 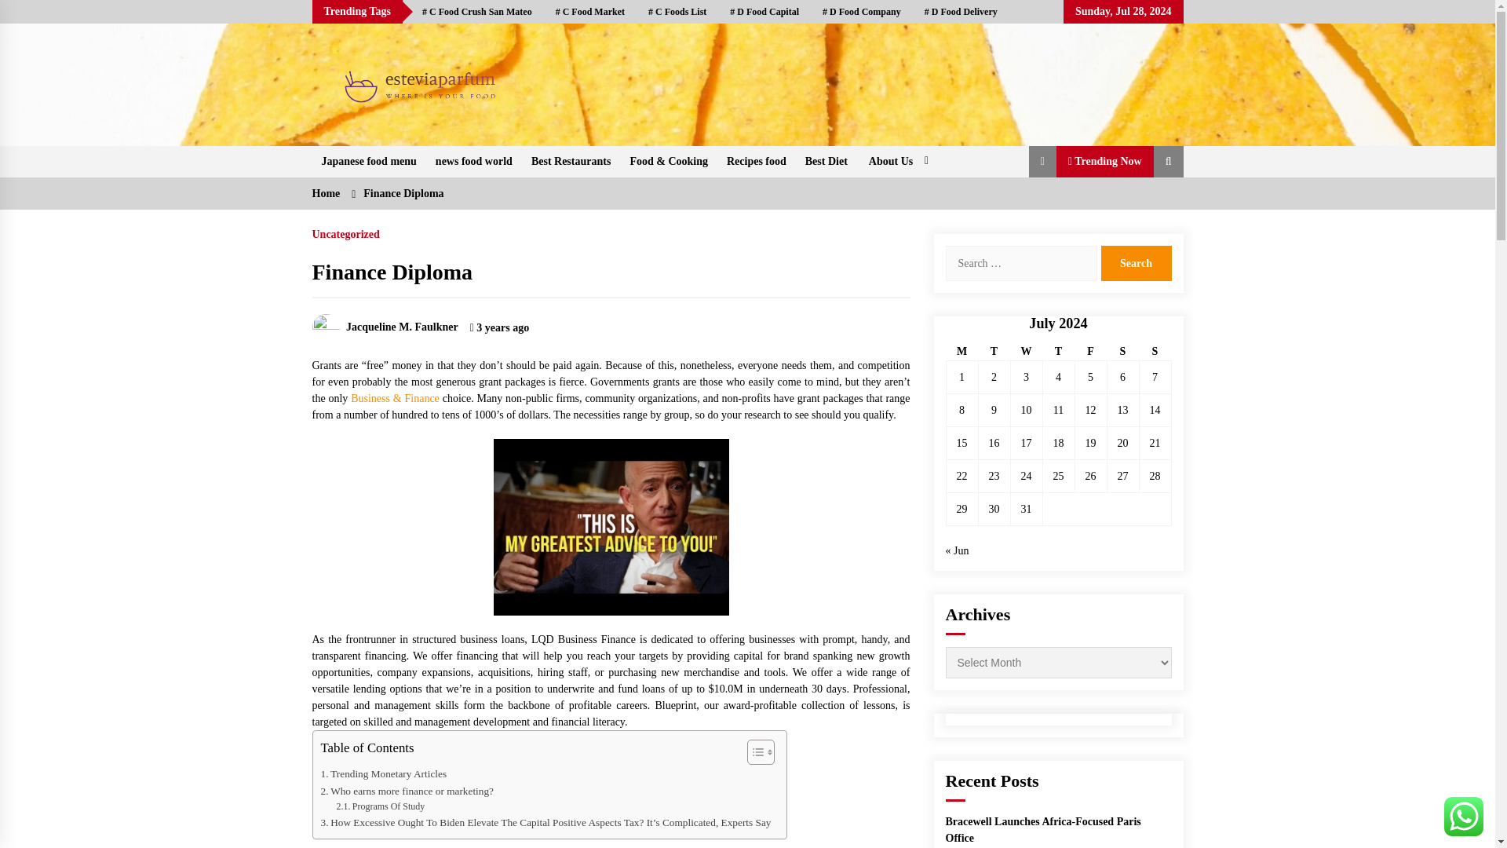 I want to click on D Food Capital, so click(x=764, y=12).